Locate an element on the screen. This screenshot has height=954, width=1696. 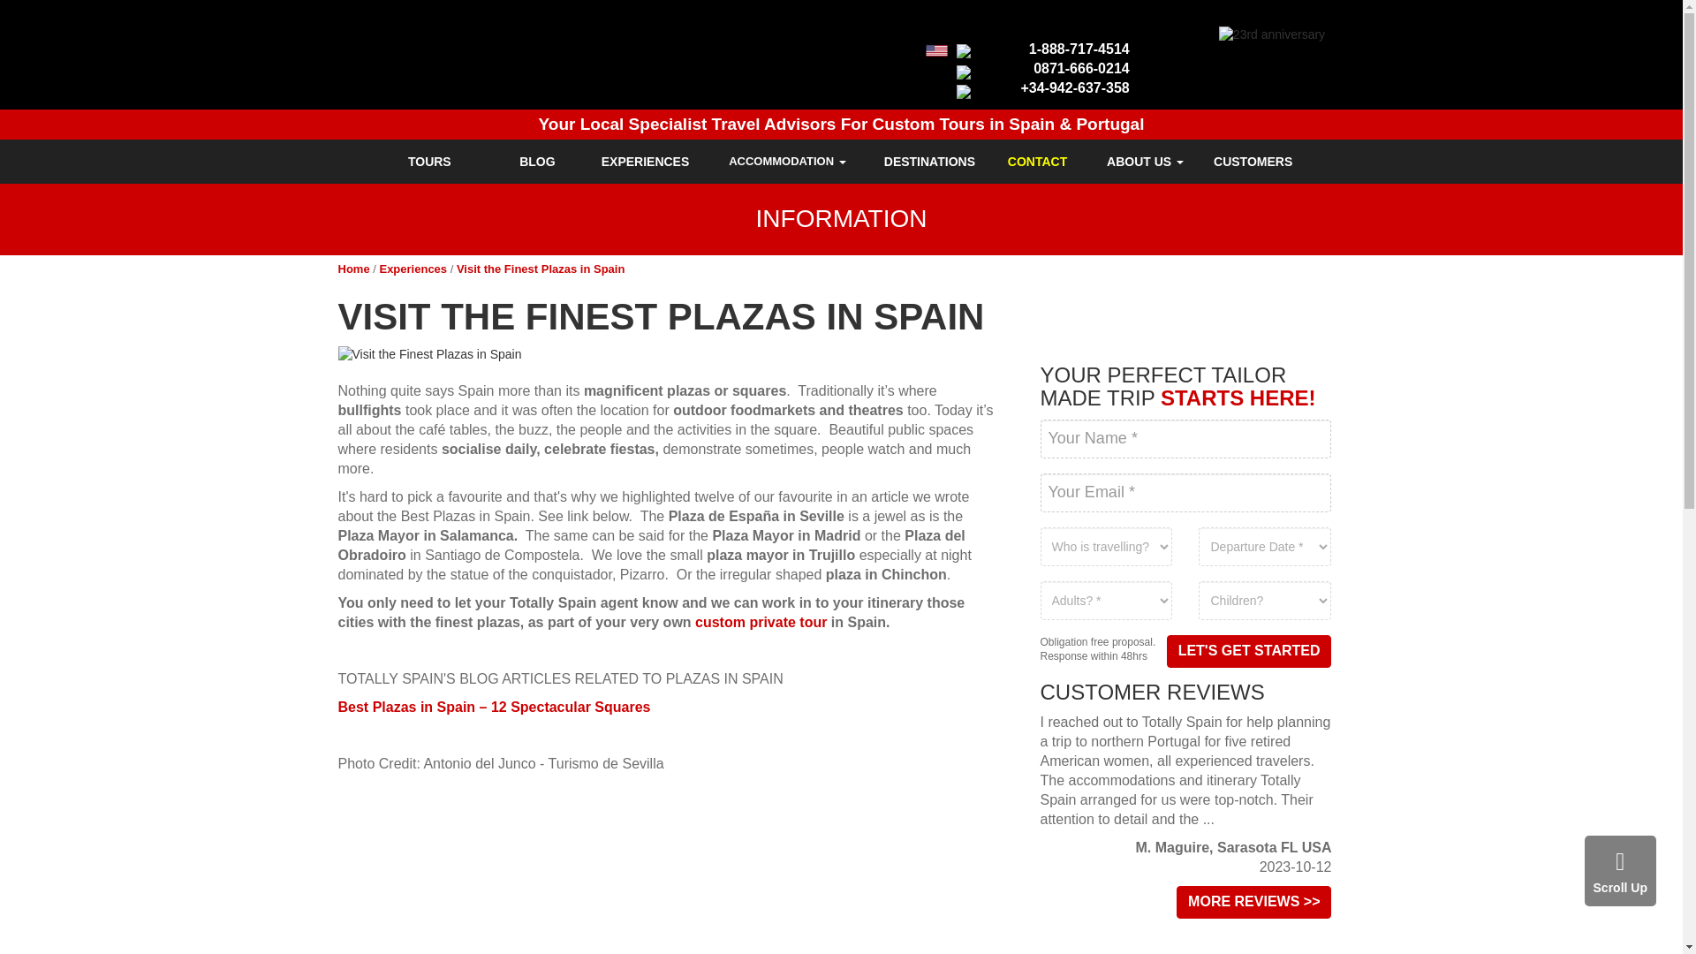
ACCOMMODATION is located at coordinates (788, 161).